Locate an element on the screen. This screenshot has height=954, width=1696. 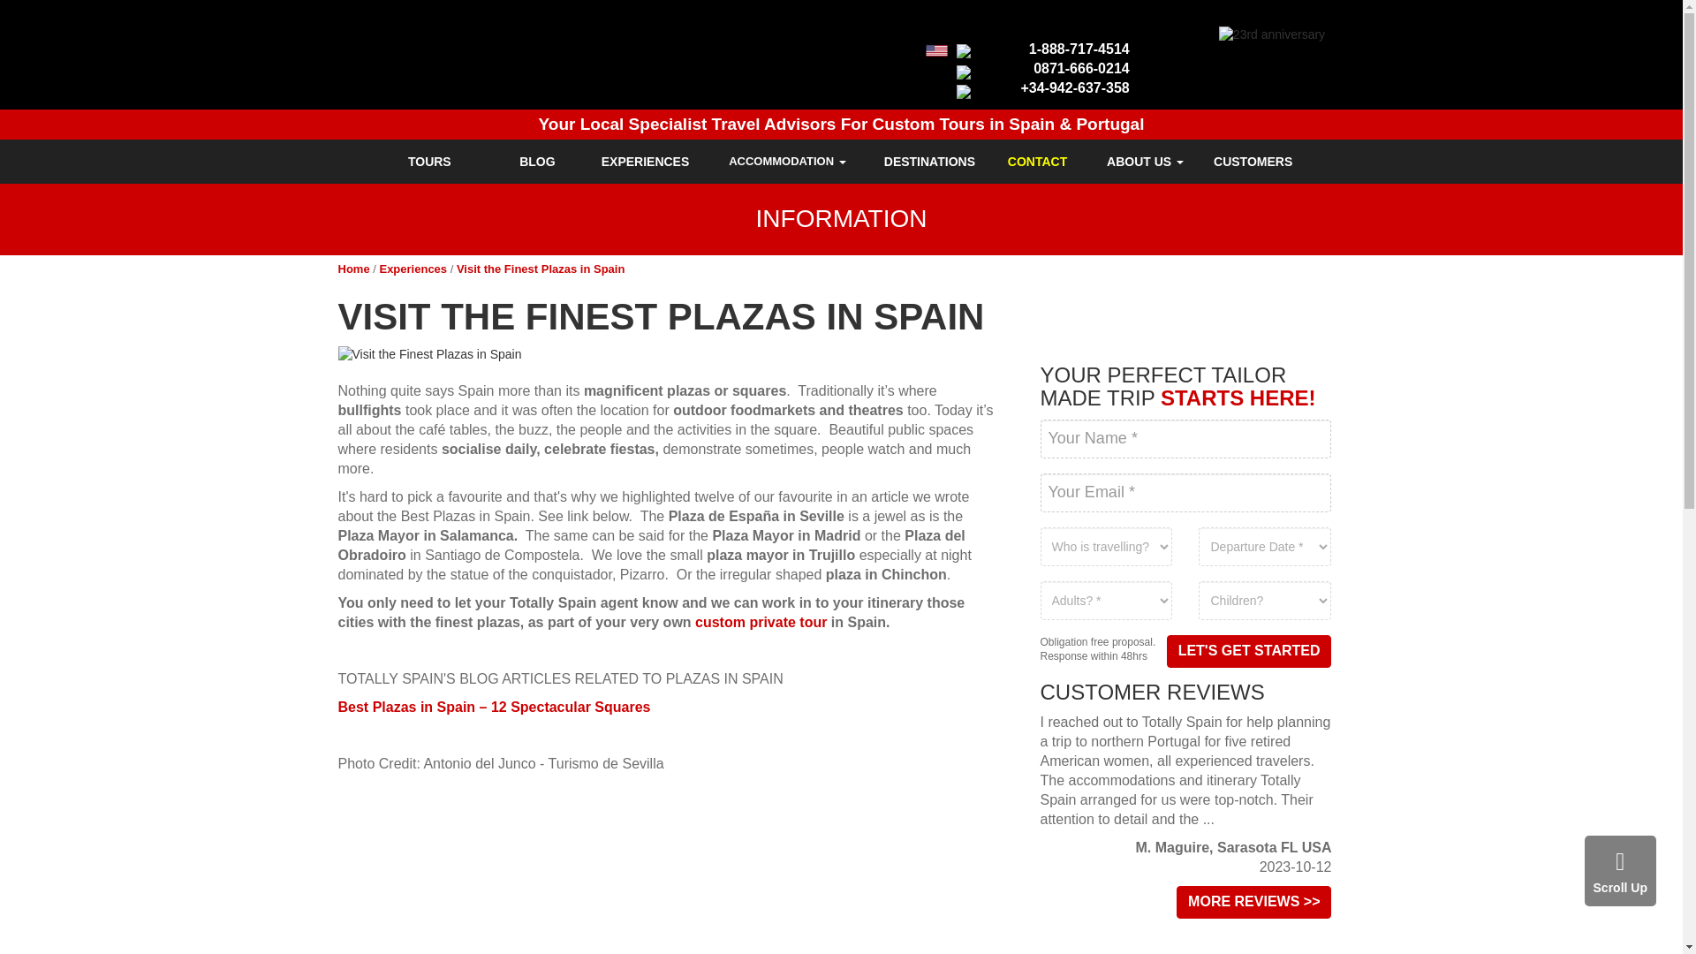
ACCOMMODATION is located at coordinates (788, 161).